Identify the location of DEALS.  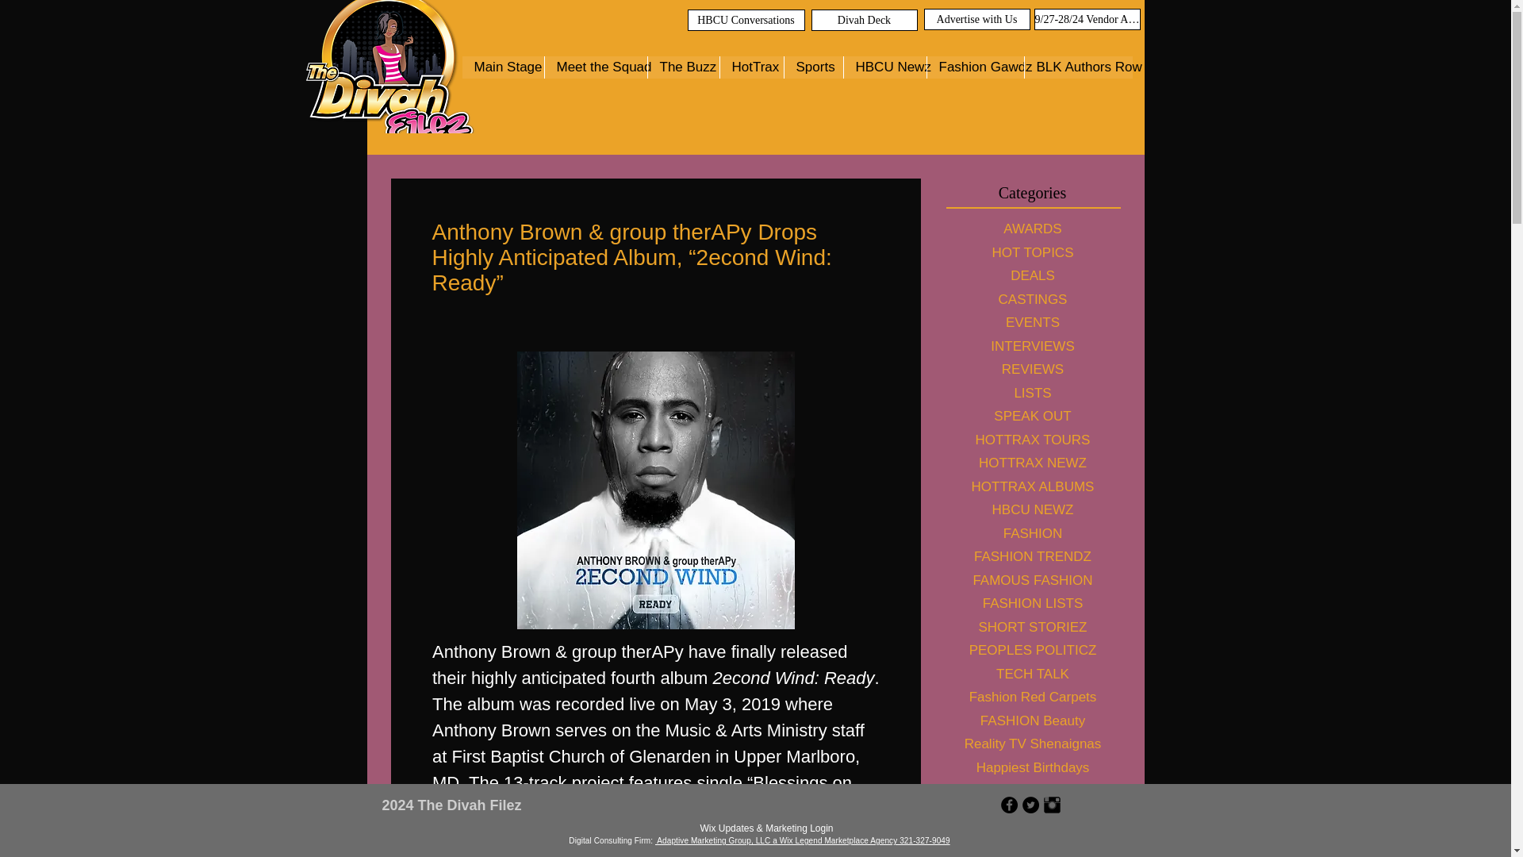
(1031, 275).